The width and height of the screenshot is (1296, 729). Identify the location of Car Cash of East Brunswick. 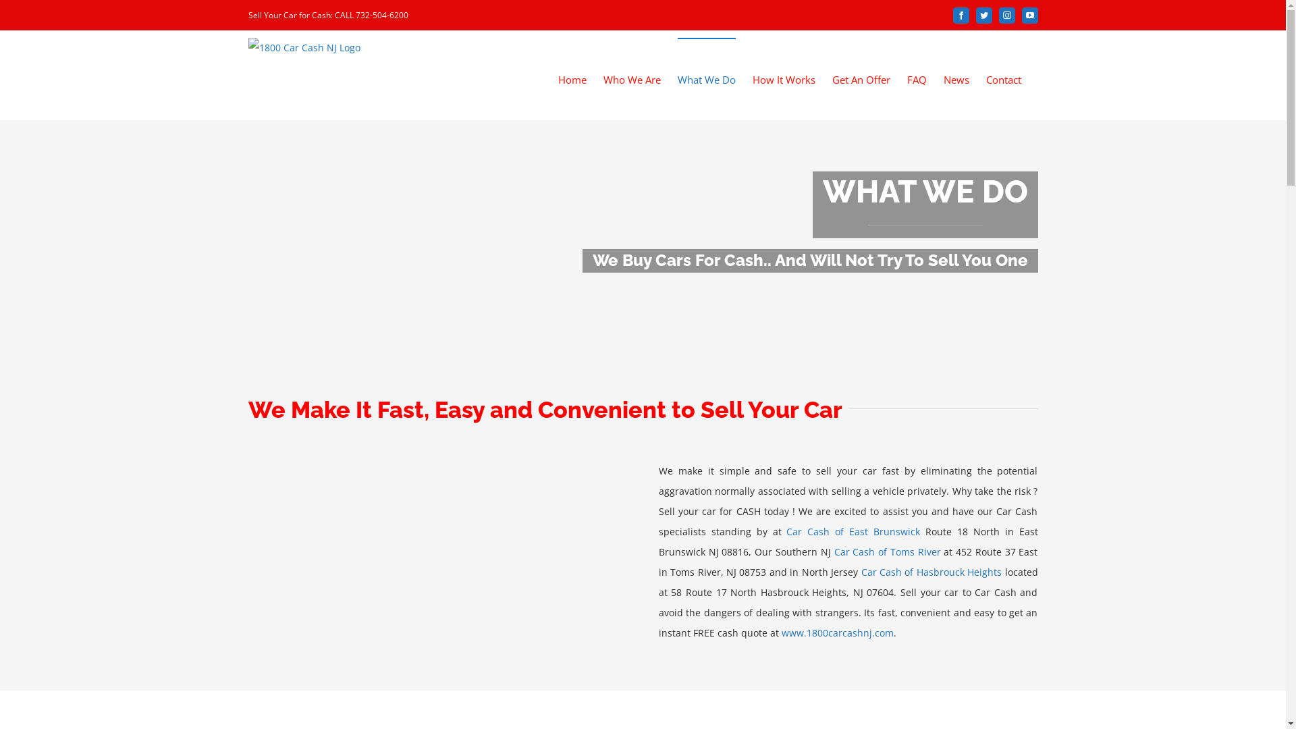
(853, 532).